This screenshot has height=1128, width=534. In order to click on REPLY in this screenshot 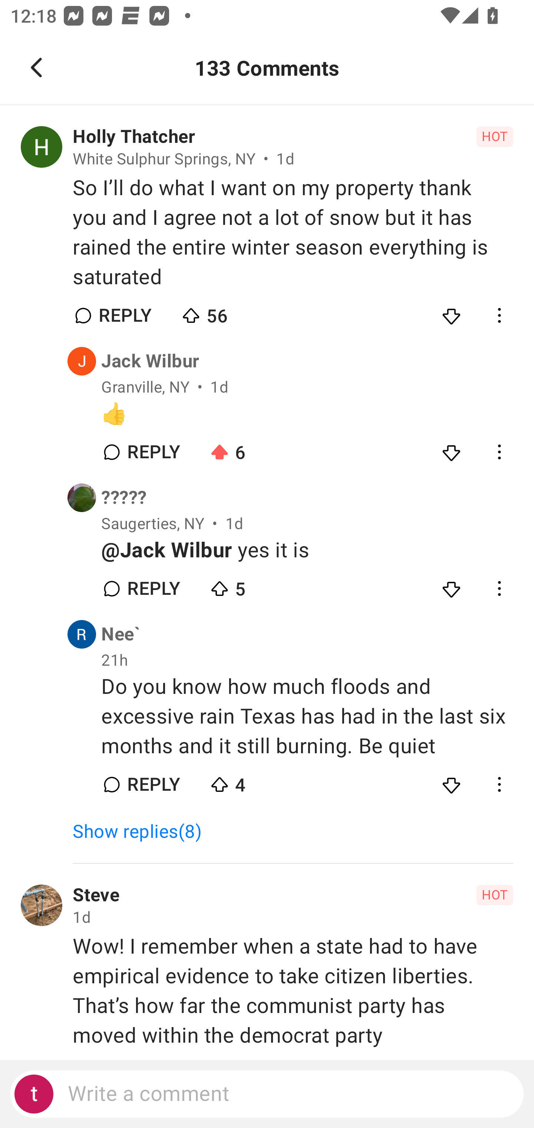, I will do `click(153, 588)`.